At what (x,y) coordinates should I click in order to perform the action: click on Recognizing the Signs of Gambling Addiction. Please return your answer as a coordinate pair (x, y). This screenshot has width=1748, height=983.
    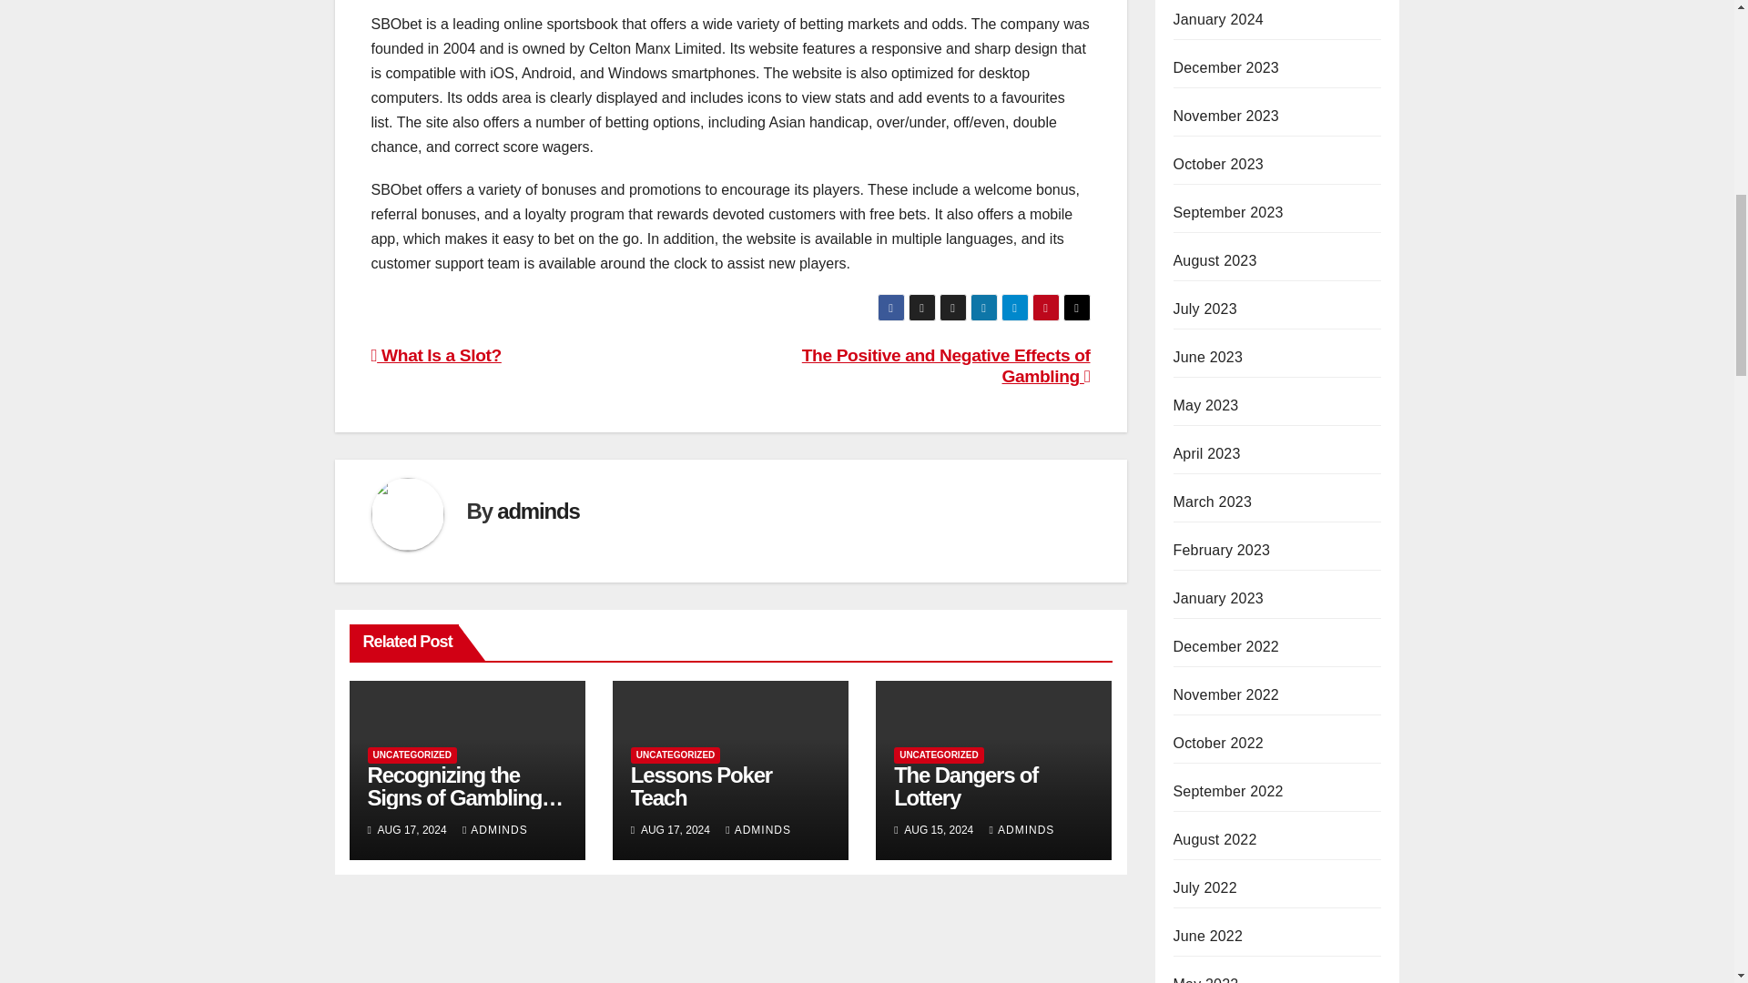
    Looking at the image, I should click on (466, 797).